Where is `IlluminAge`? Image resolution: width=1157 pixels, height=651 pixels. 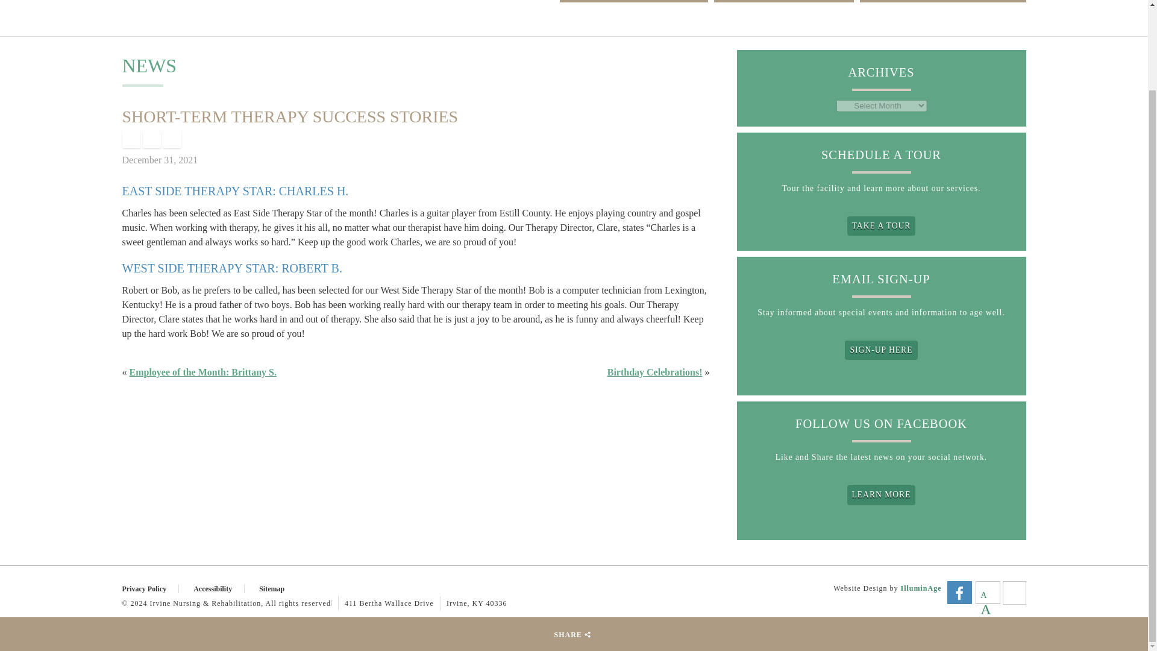 IlluminAge is located at coordinates (921, 588).